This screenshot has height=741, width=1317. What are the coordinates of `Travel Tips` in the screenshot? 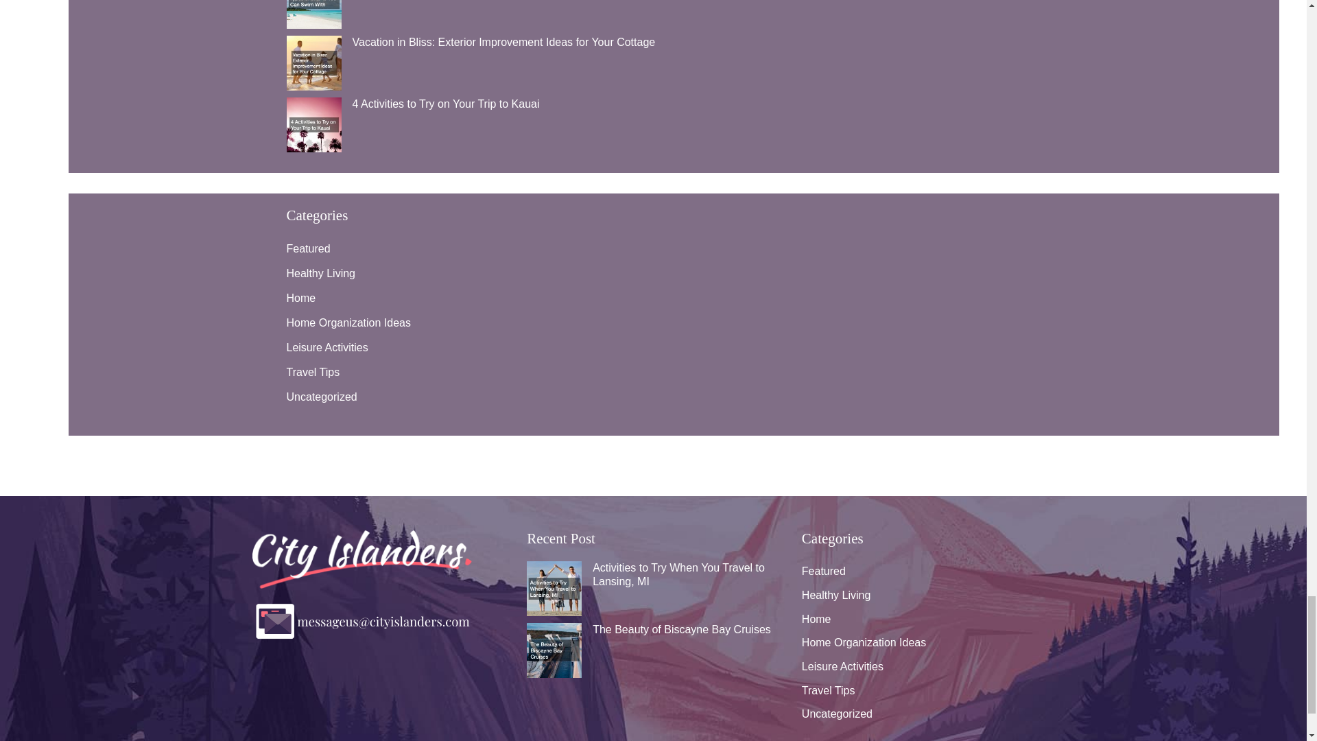 It's located at (313, 372).